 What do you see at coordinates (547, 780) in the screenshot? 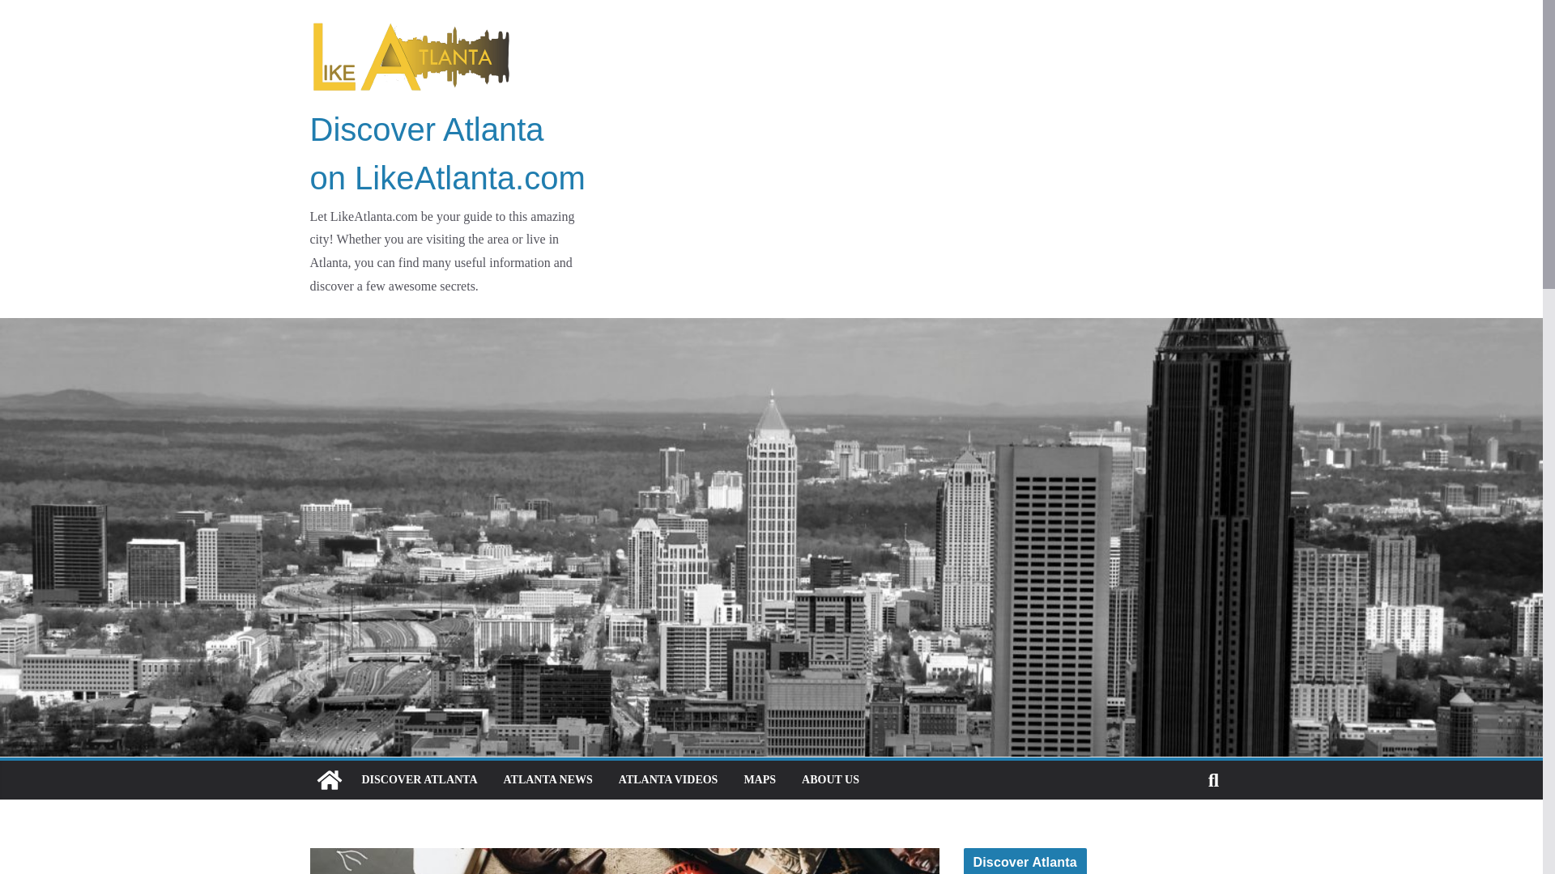
I see `ATLANTA NEWS` at bounding box center [547, 780].